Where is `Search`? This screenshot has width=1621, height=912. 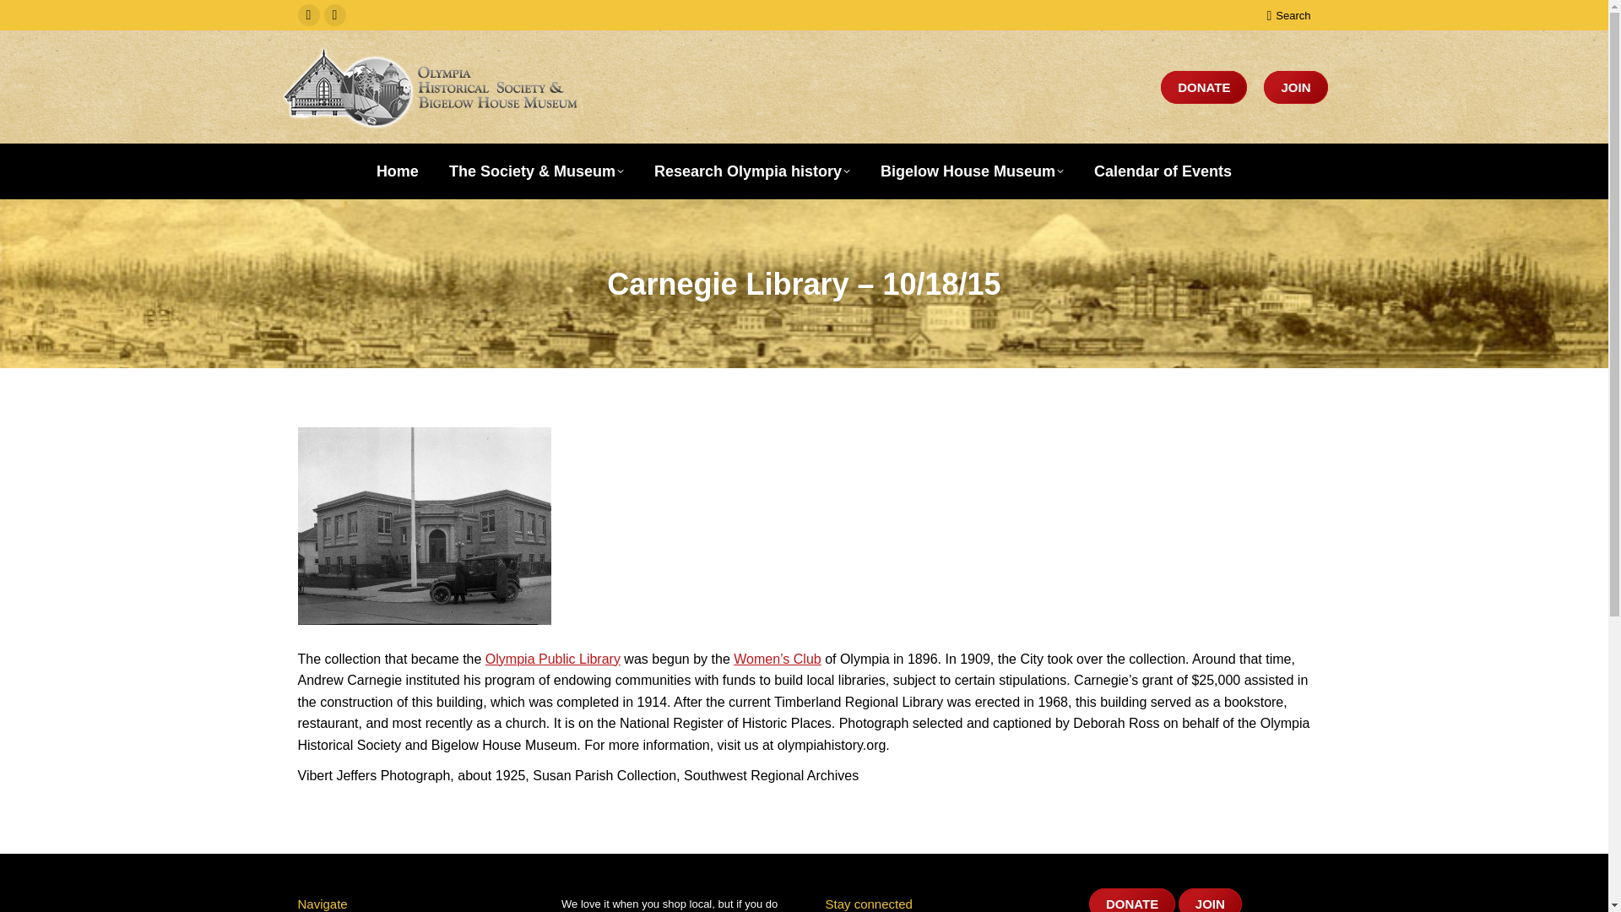
Search is located at coordinates (1288, 14).